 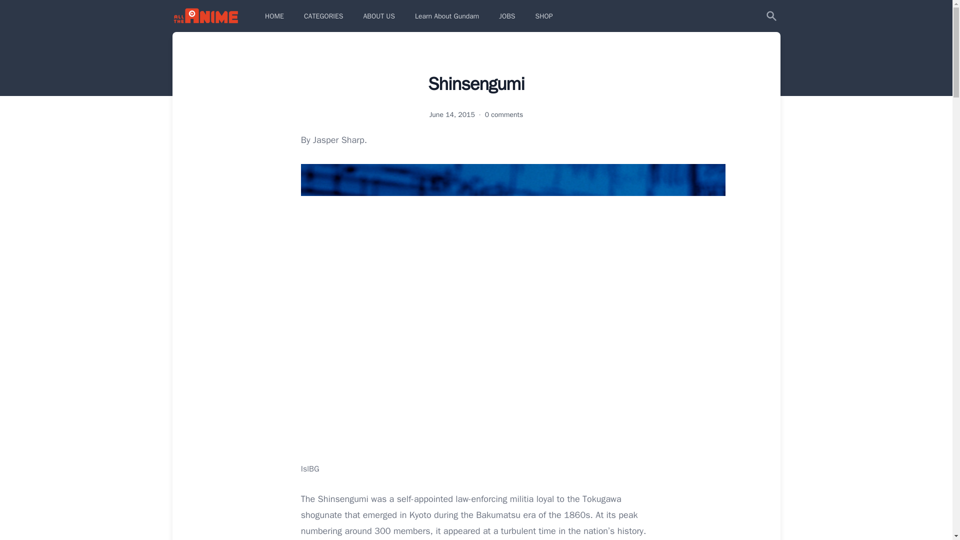 I want to click on SHOP, so click(x=543, y=16).